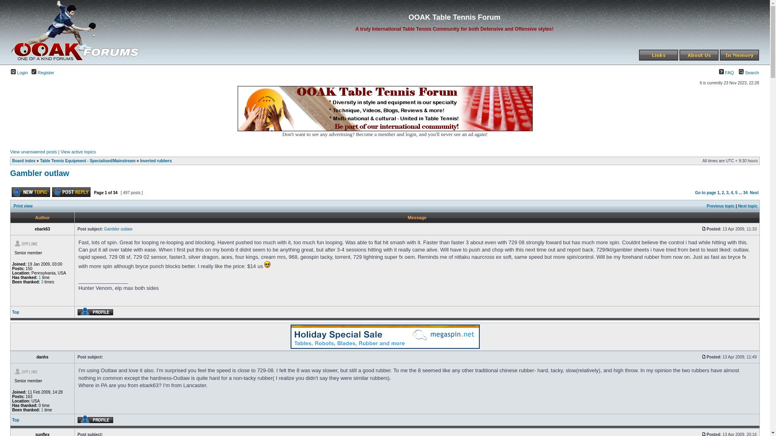  I want to click on Top, so click(16, 420).